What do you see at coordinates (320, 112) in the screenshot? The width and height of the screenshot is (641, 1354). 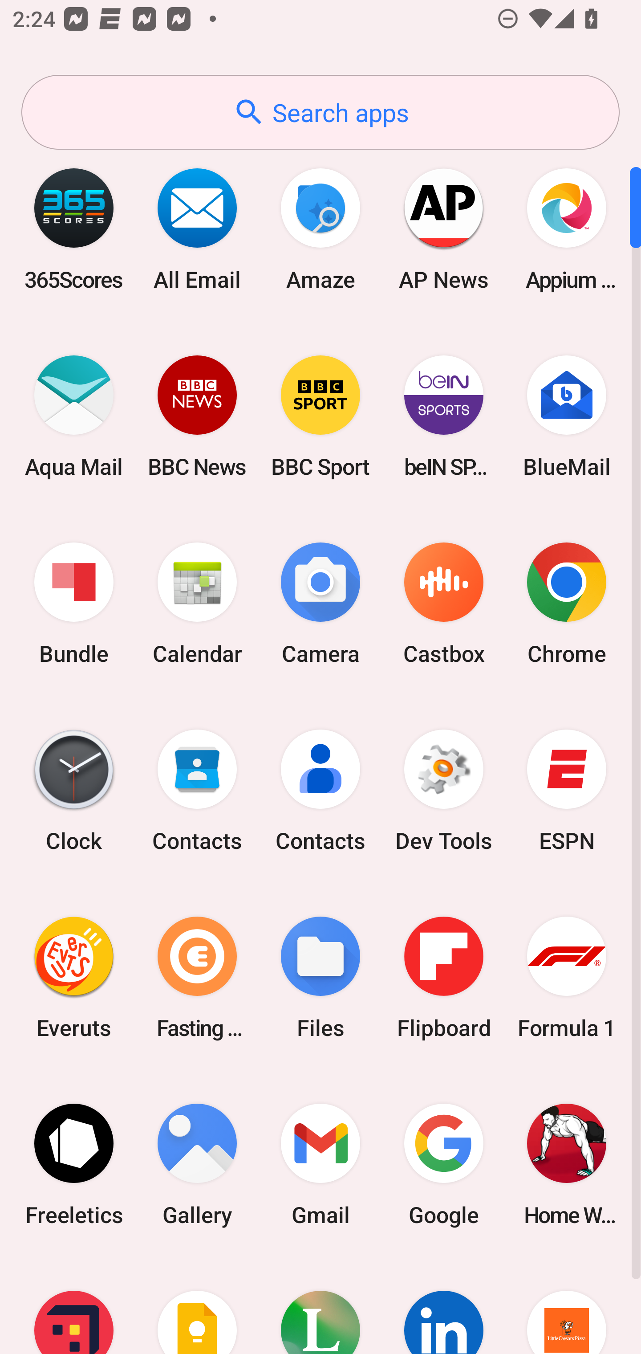 I see `  Search apps` at bounding box center [320, 112].